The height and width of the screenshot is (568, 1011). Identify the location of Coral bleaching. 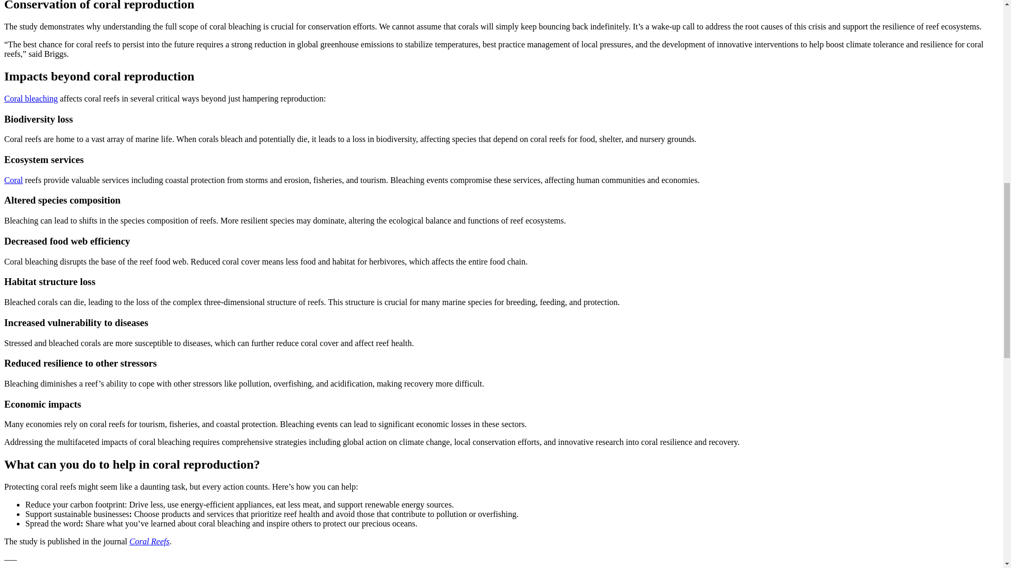
(31, 98).